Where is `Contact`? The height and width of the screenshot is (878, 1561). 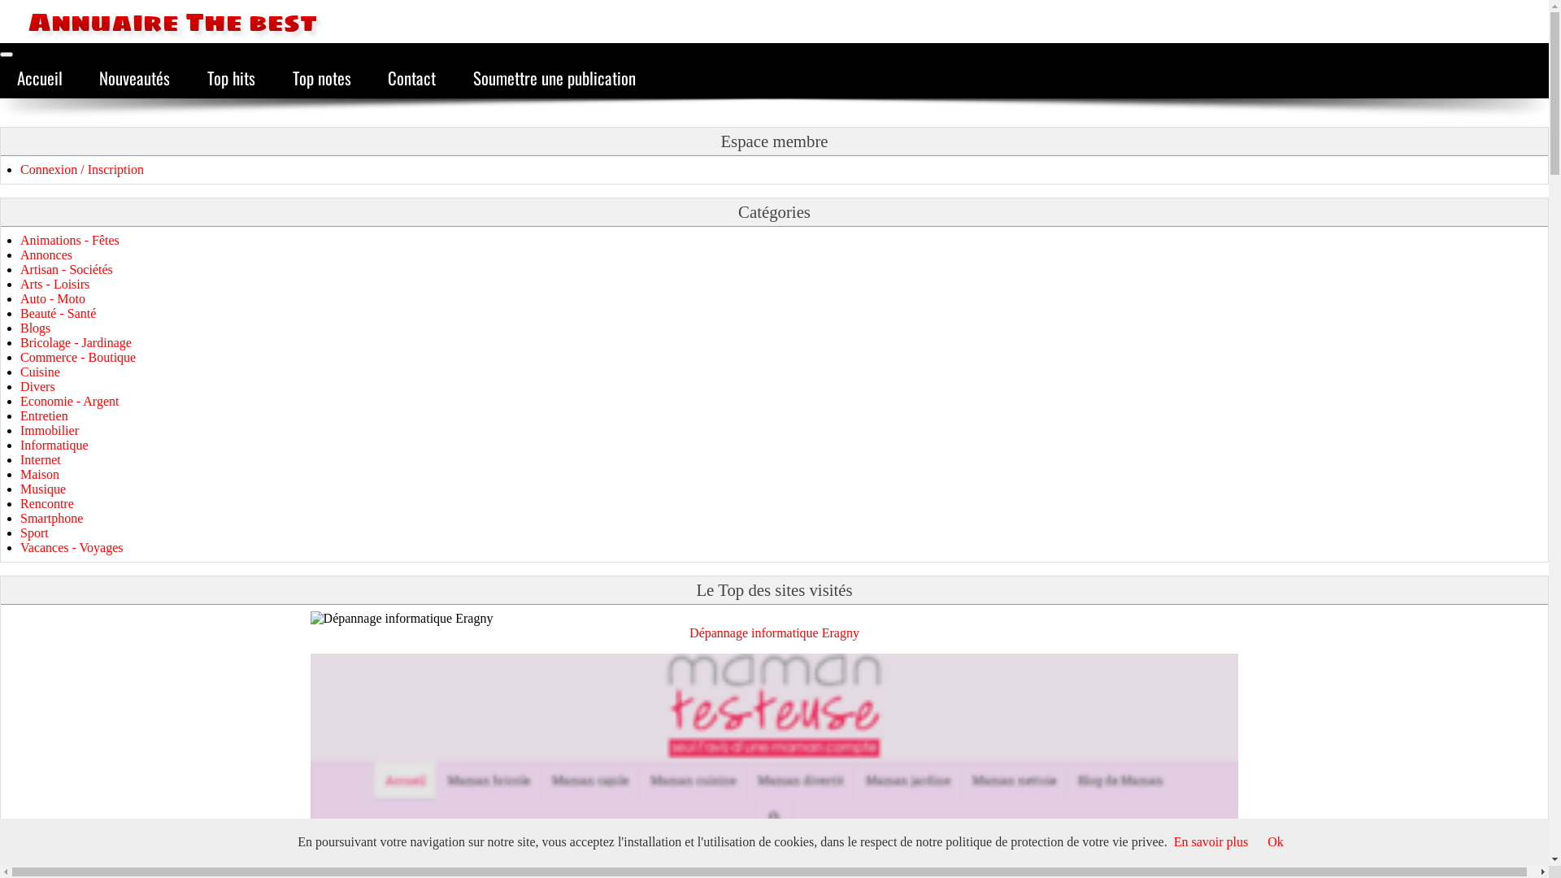
Contact is located at coordinates (411, 78).